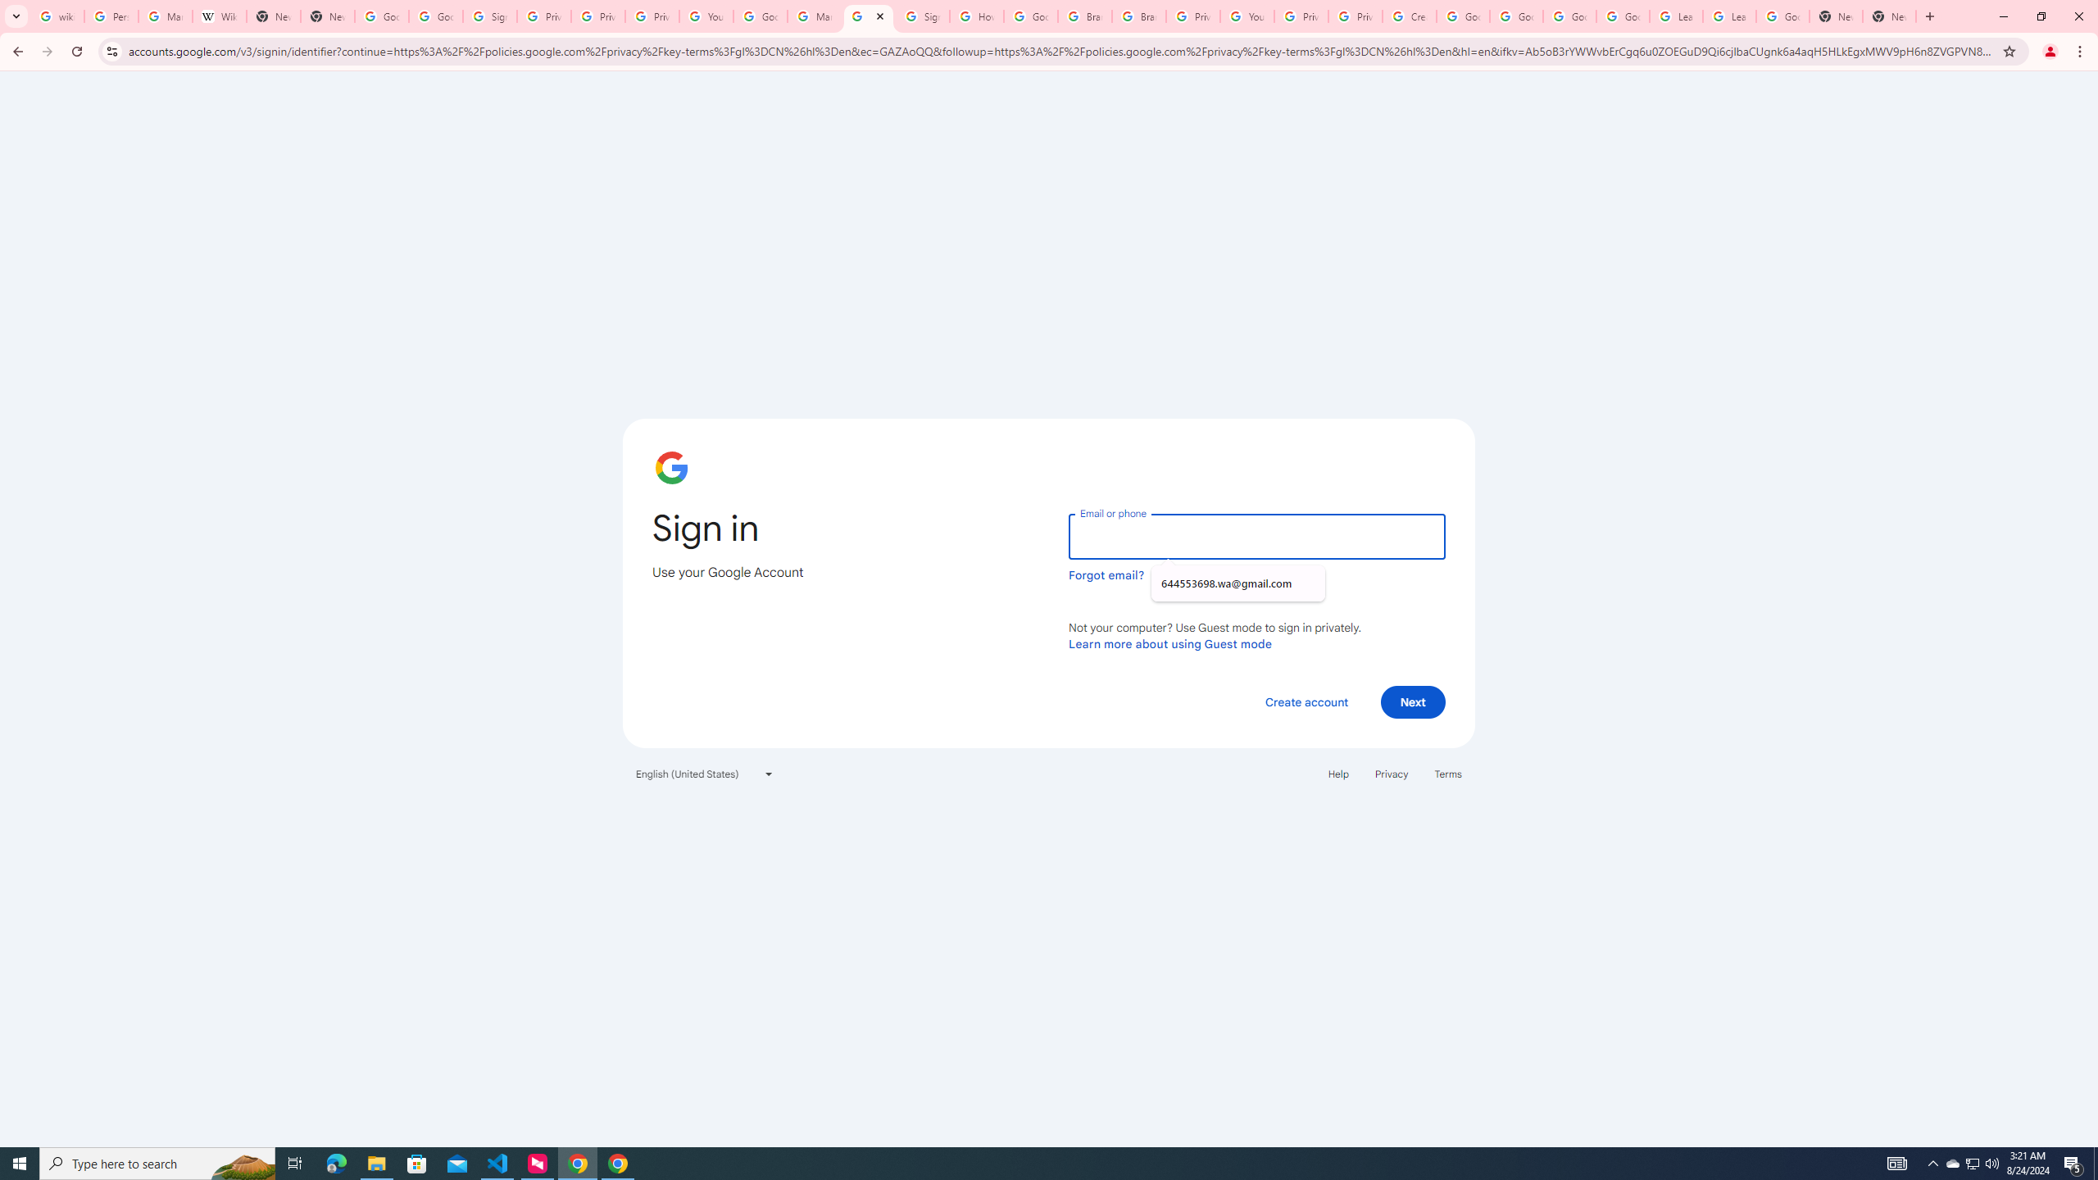  Describe the element at coordinates (2041, 16) in the screenshot. I see `Restore` at that location.